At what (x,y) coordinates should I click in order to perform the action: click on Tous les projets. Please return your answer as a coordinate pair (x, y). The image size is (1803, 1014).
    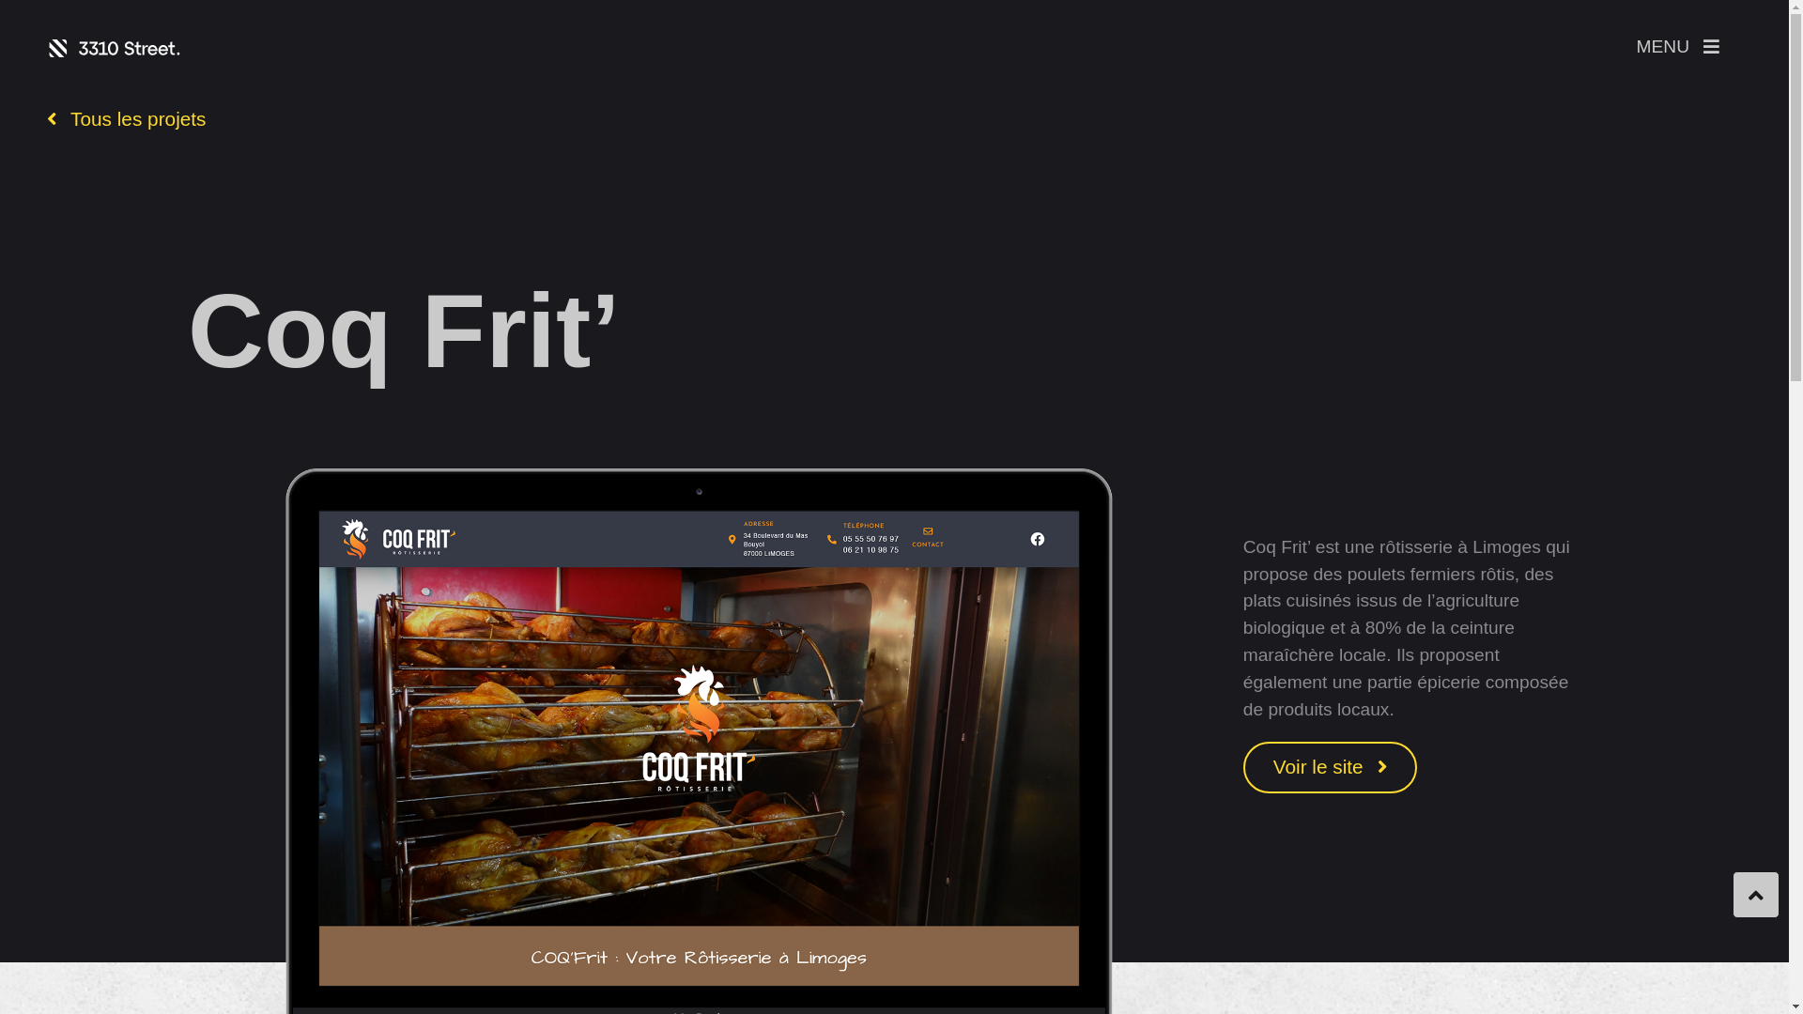
    Looking at the image, I should click on (127, 120).